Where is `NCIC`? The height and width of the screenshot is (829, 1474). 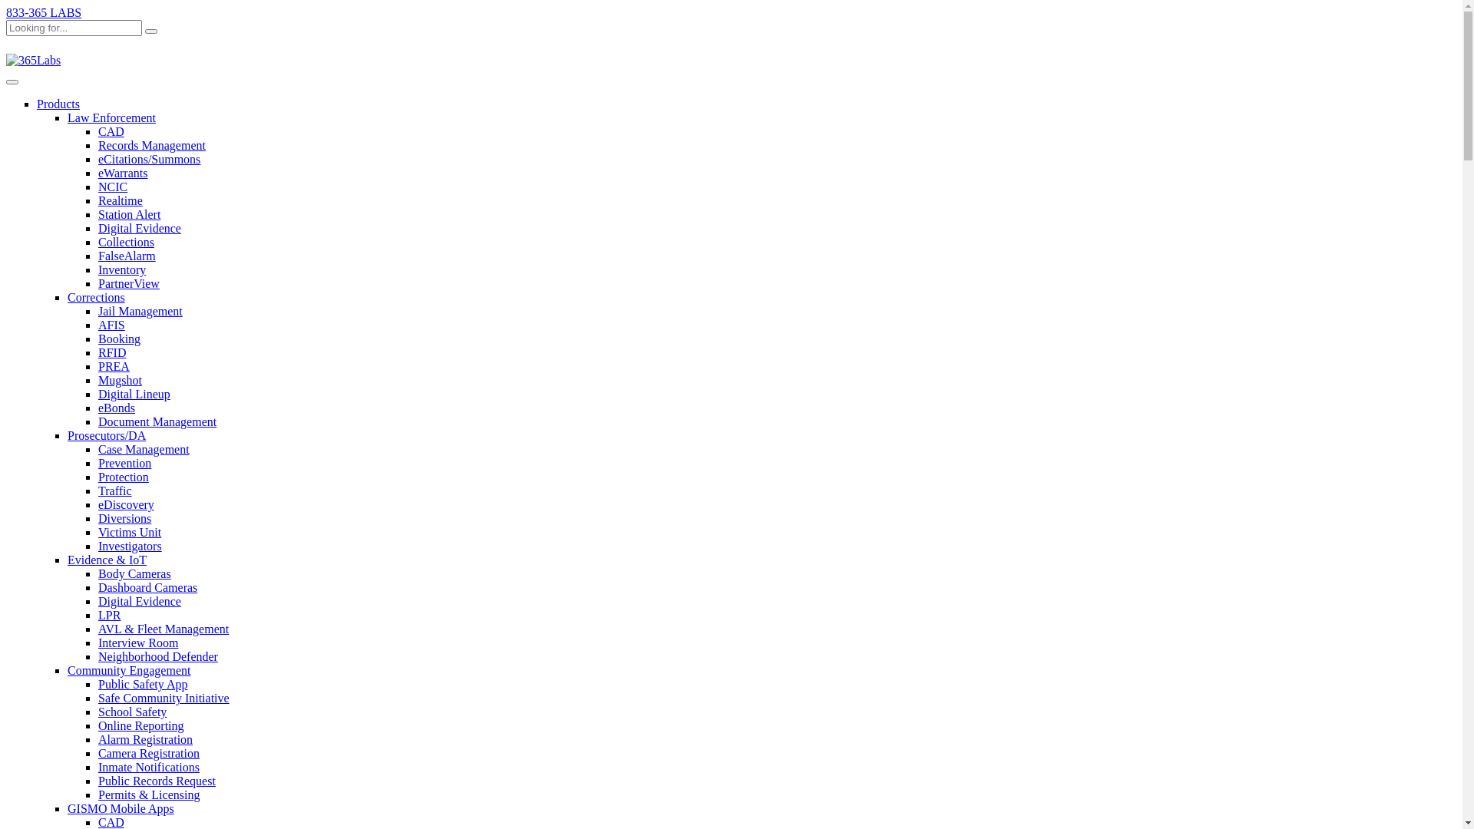
NCIC is located at coordinates (113, 187).